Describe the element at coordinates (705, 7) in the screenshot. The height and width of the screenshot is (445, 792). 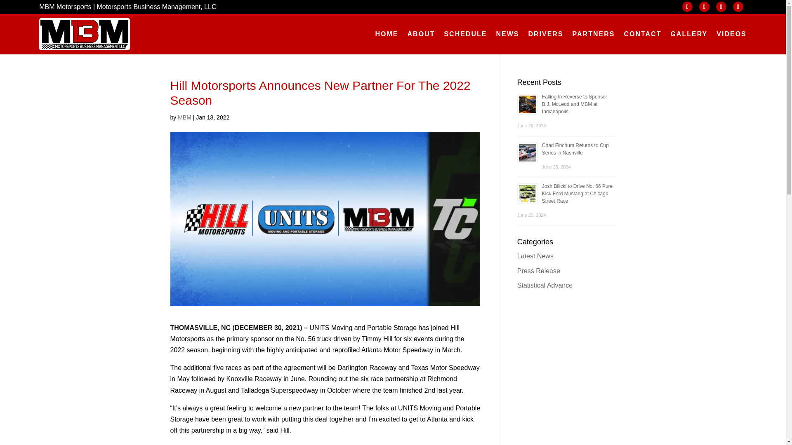
I see `Follow on Twitter` at that location.